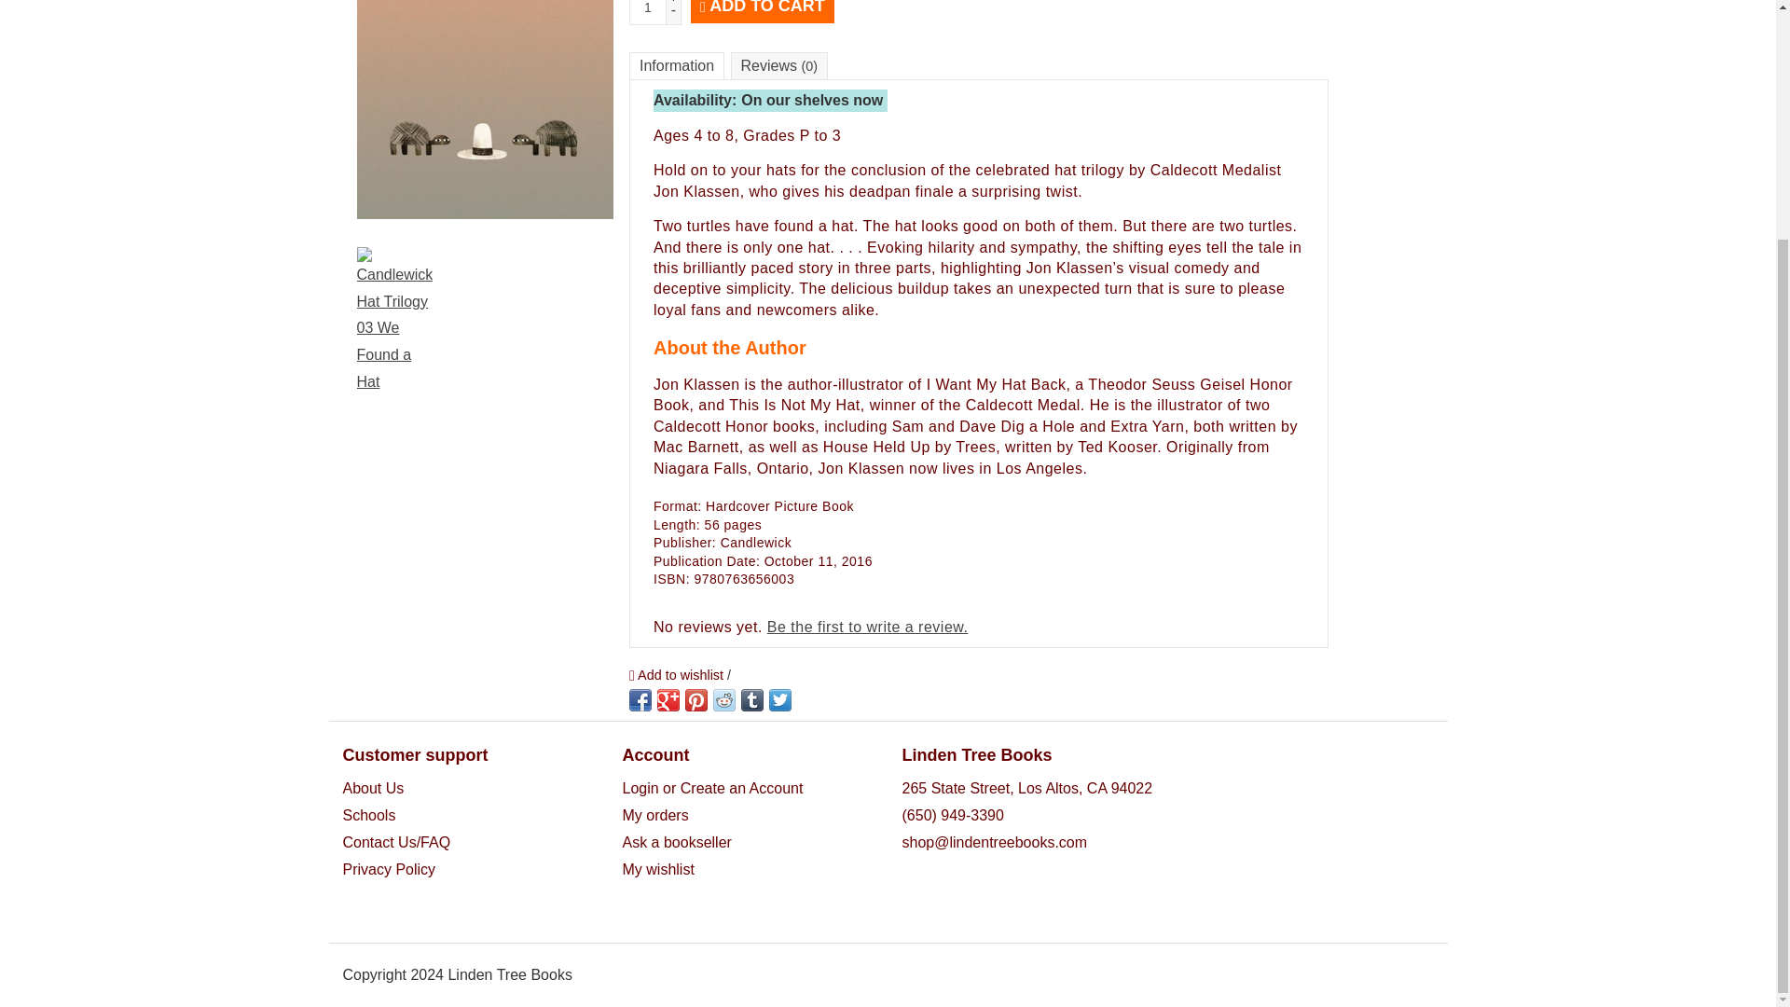 Image resolution: width=1790 pixels, height=1007 pixels. What do you see at coordinates (763, 11) in the screenshot?
I see `Add to cart` at bounding box center [763, 11].